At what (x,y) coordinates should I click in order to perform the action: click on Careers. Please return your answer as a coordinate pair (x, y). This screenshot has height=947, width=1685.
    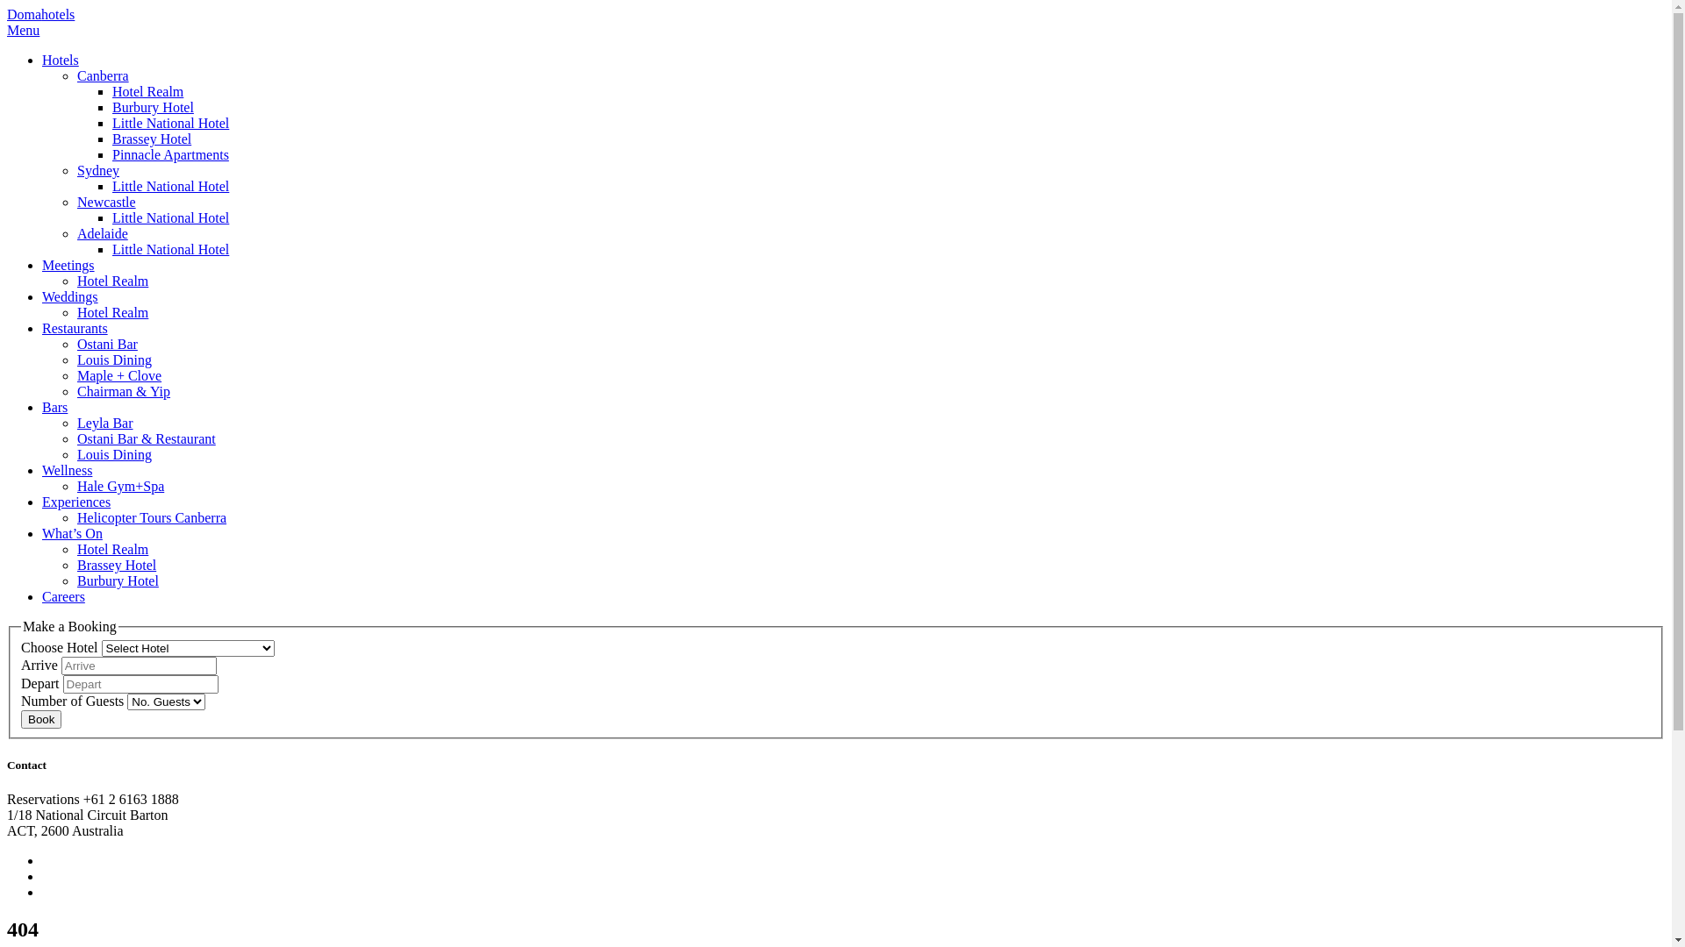
    Looking at the image, I should click on (63, 596).